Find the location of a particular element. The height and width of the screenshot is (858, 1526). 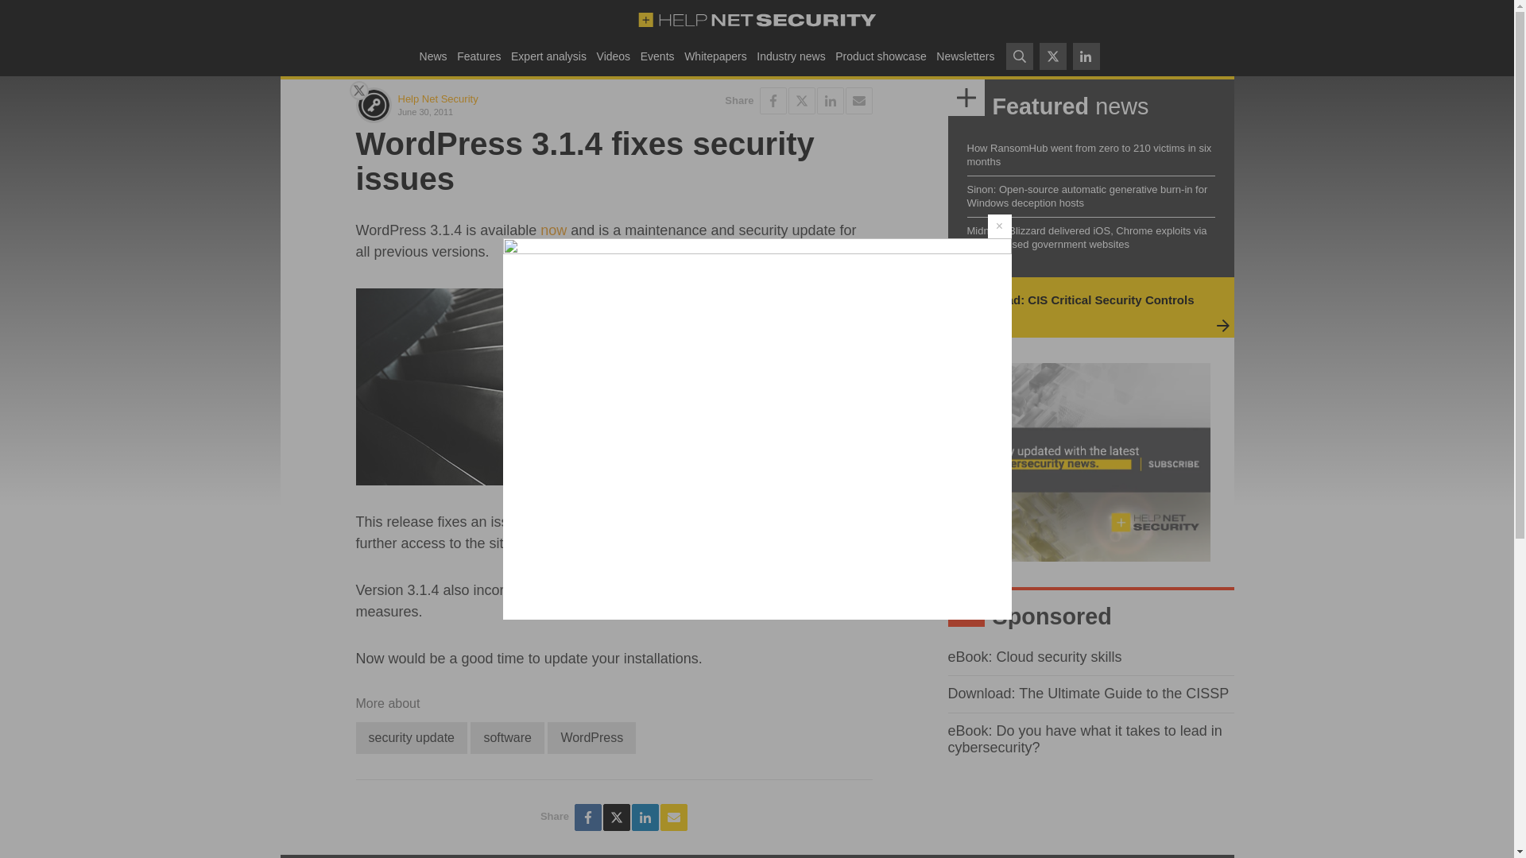

News is located at coordinates (432, 56).